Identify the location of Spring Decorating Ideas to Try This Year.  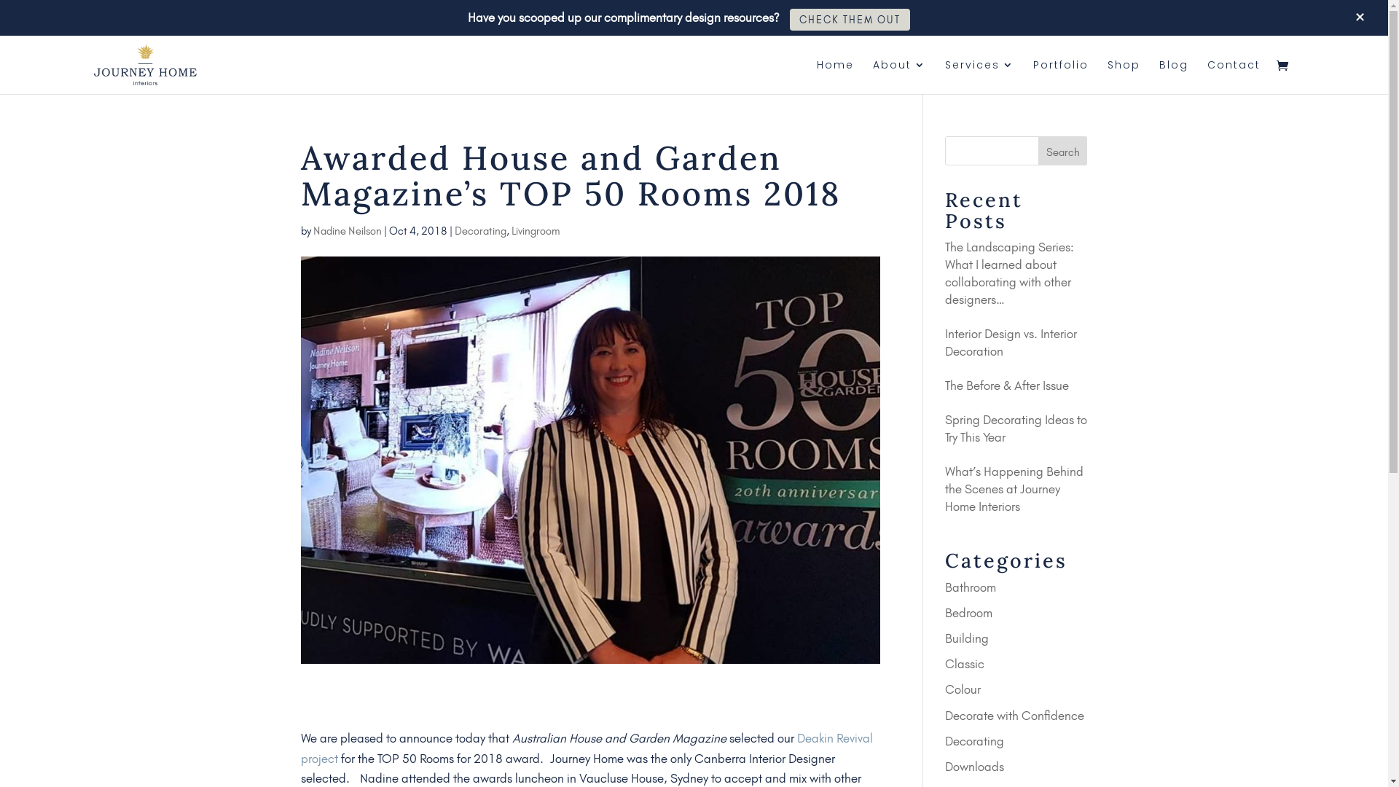
(1016, 428).